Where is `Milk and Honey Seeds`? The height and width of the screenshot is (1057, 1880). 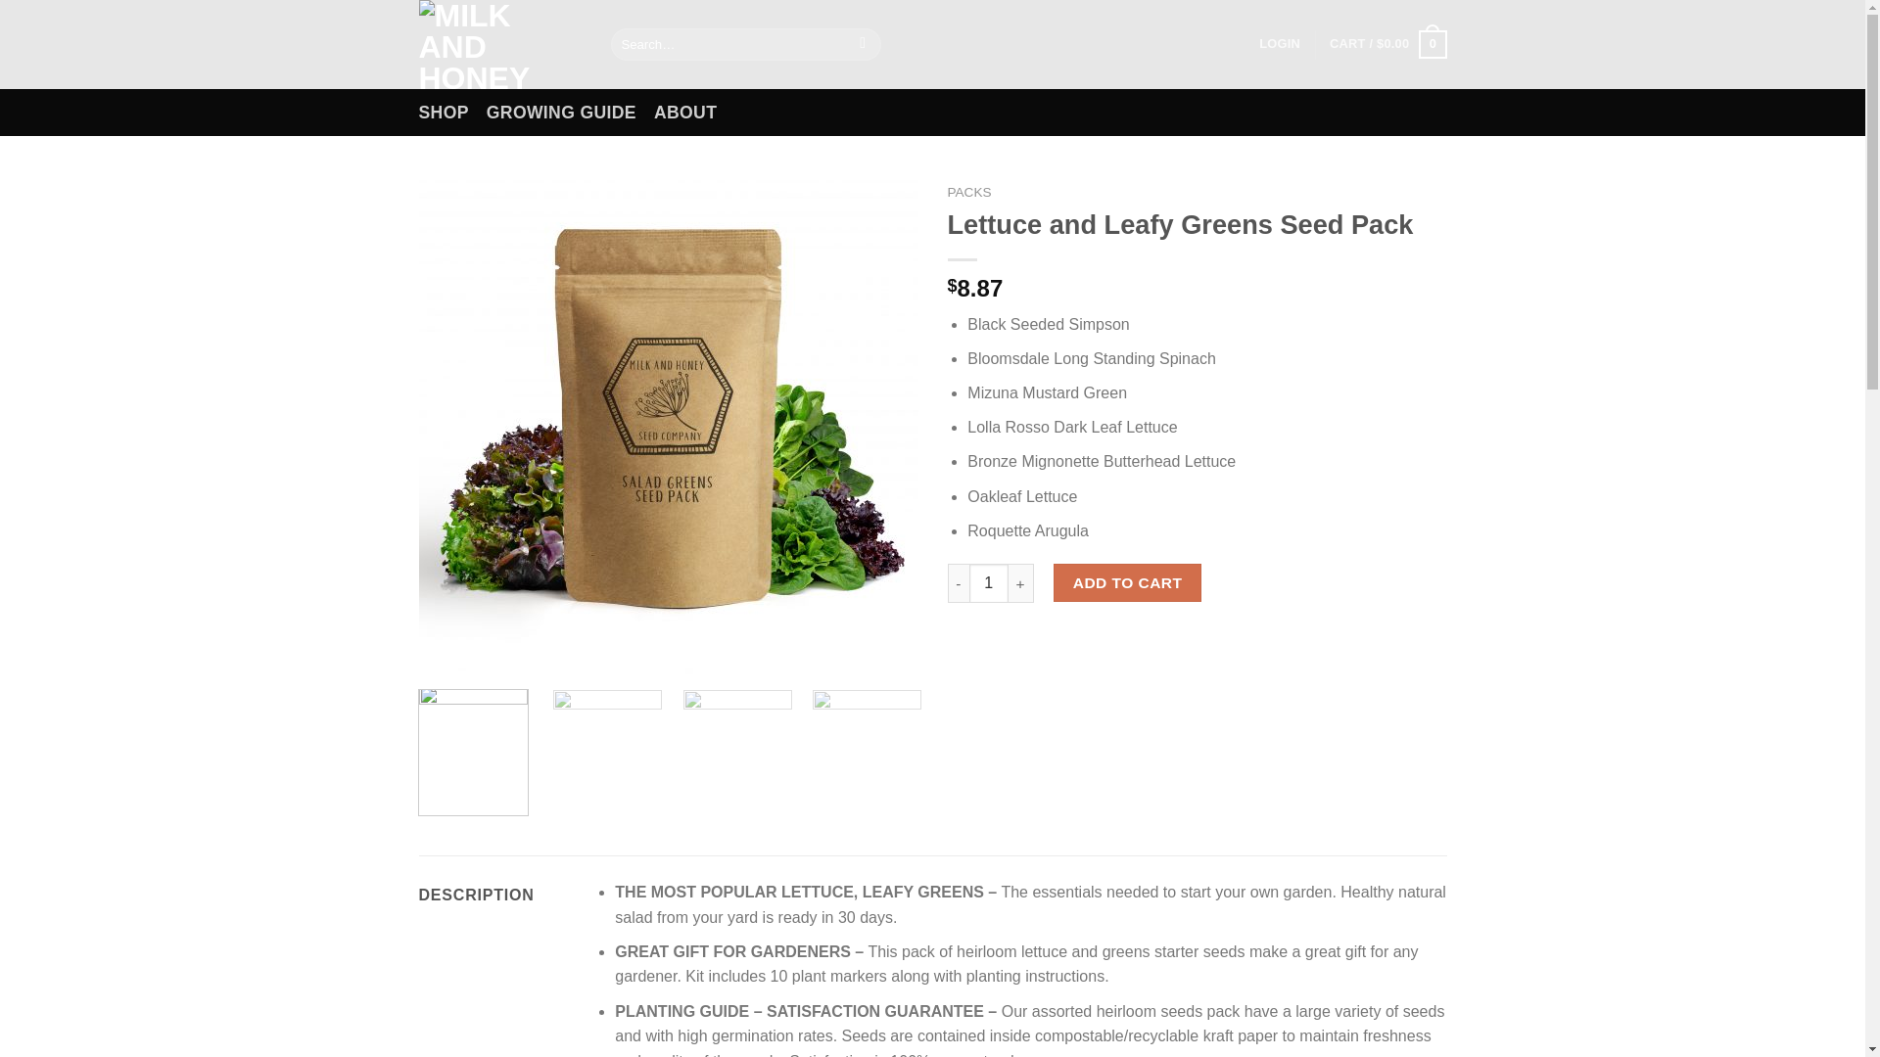 Milk and Honey Seeds is located at coordinates (499, 44).